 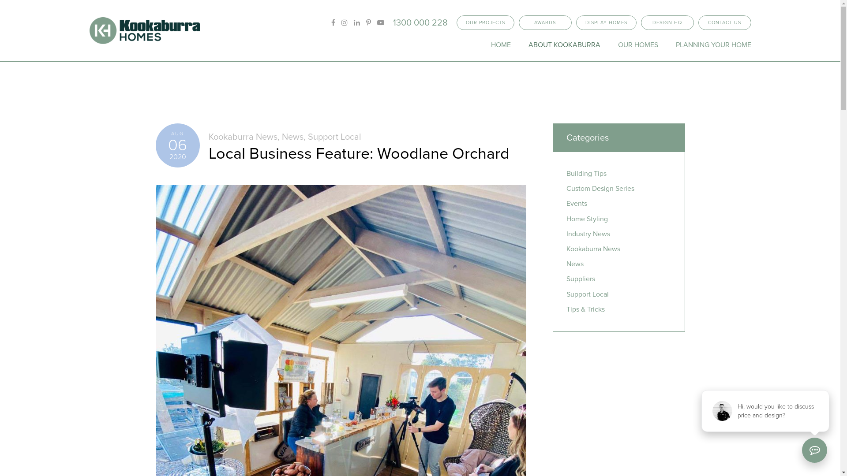 What do you see at coordinates (714, 45) in the screenshot?
I see `PLANNING YOUR HOME` at bounding box center [714, 45].